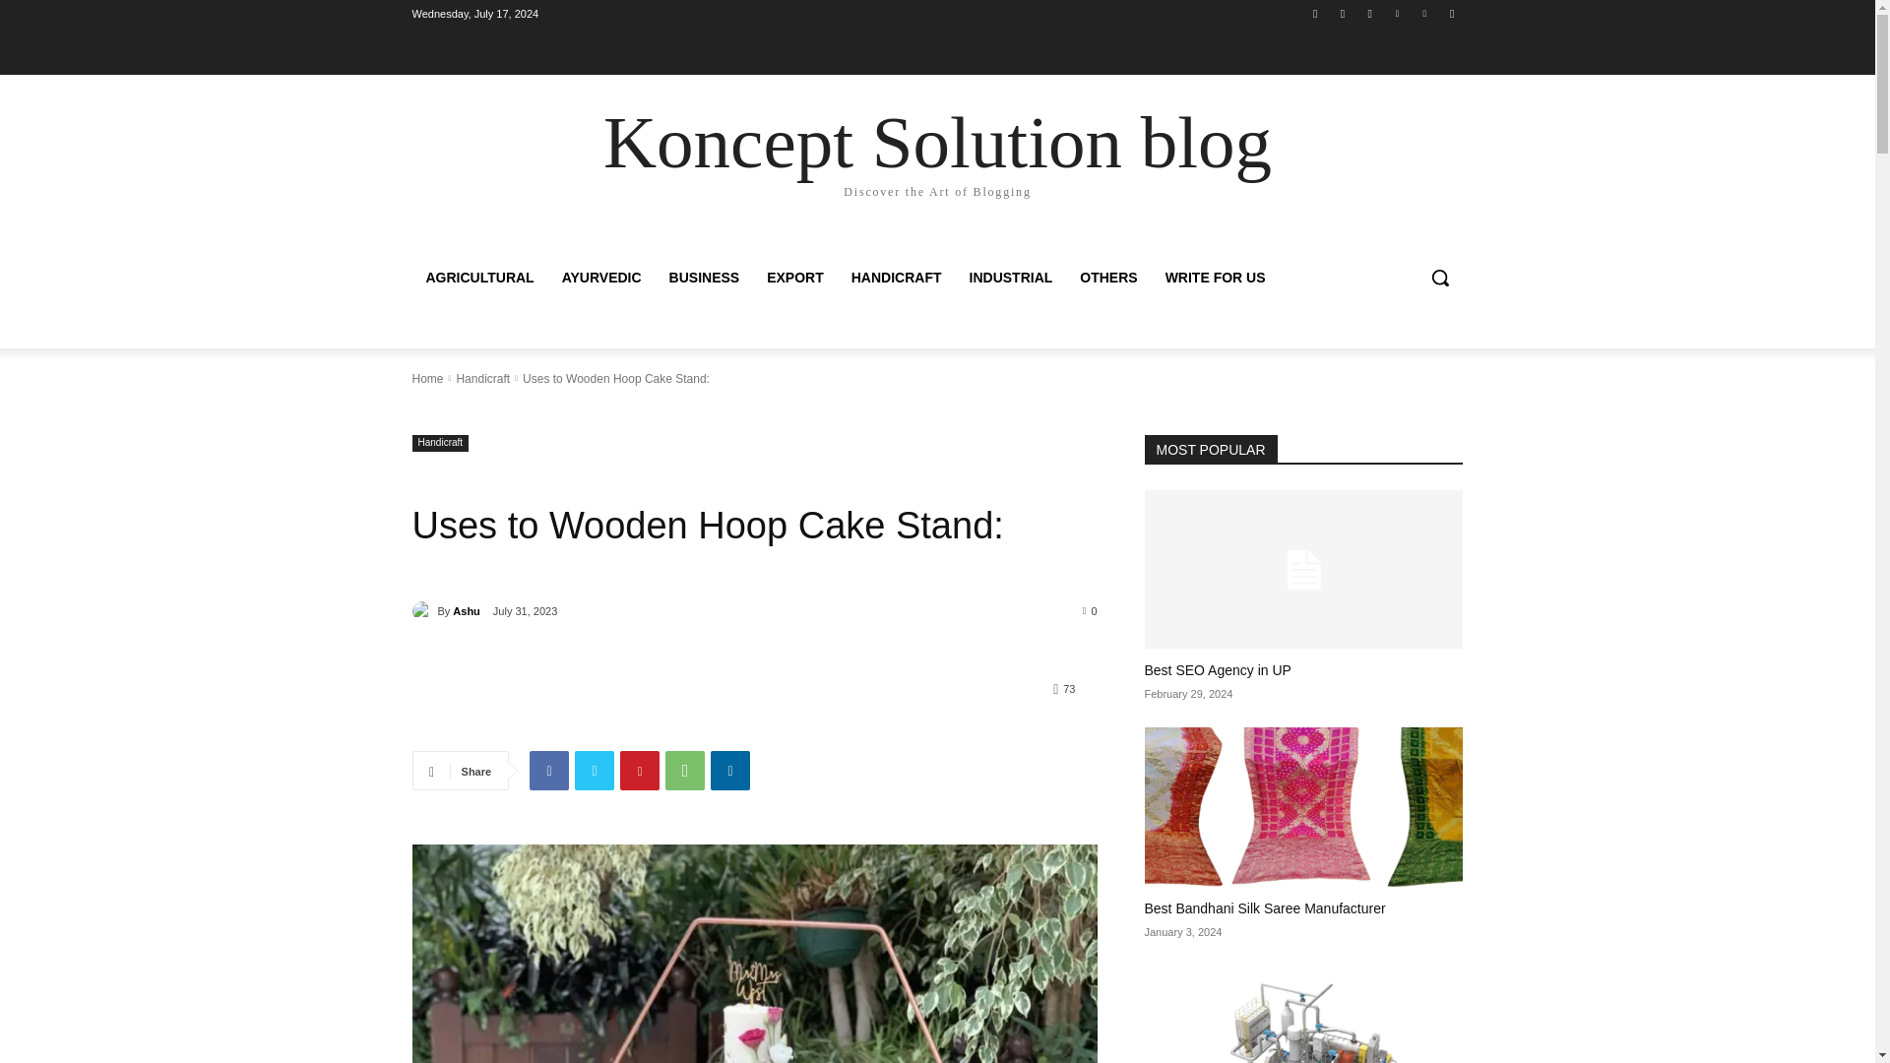  What do you see at coordinates (440, 443) in the screenshot?
I see `Handicraft` at bounding box center [440, 443].